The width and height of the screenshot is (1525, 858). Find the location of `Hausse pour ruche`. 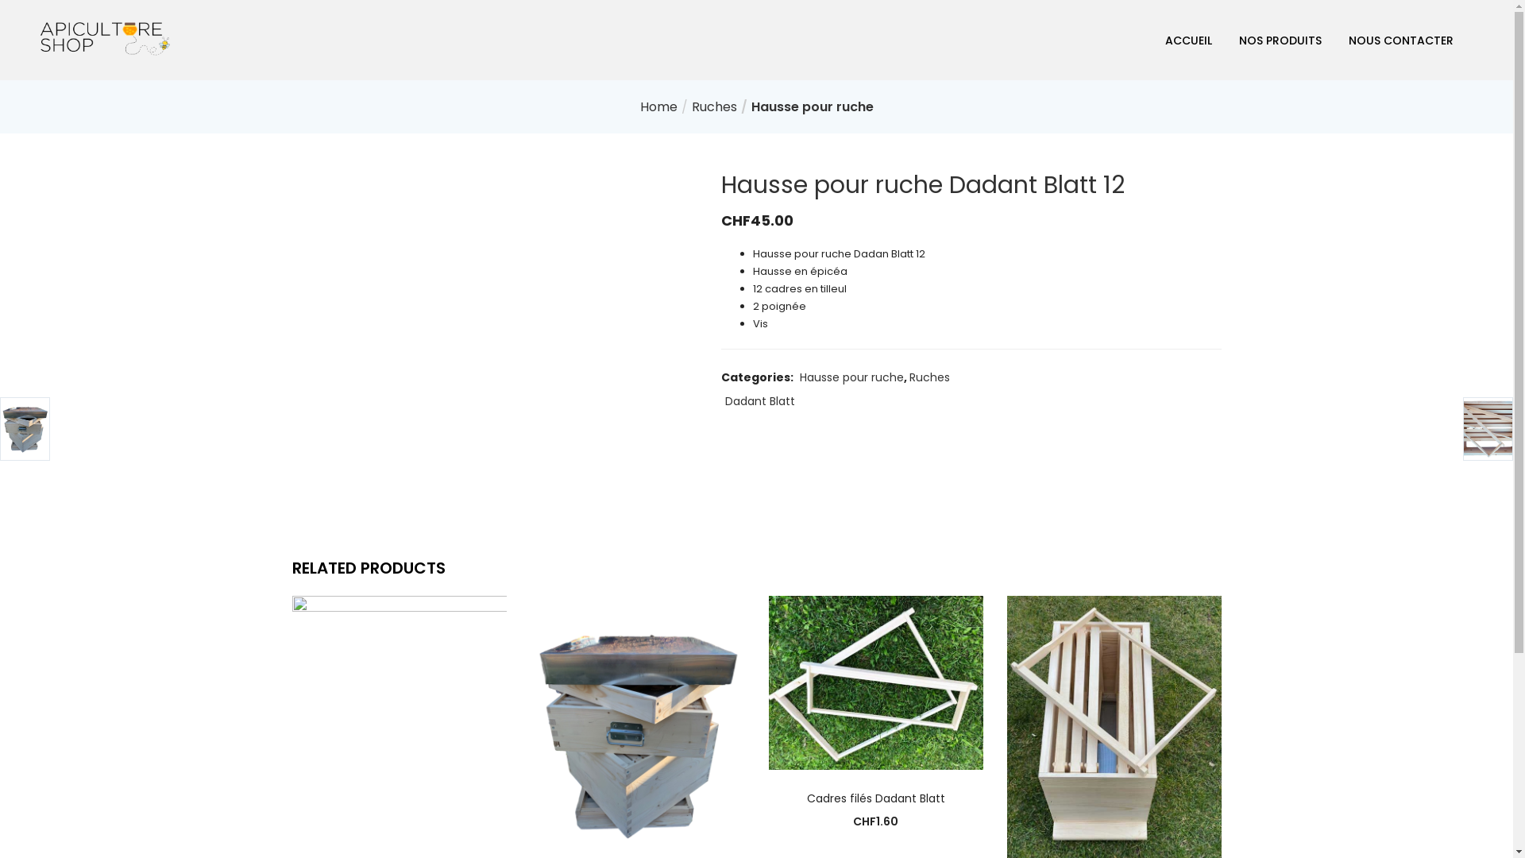

Hausse pour ruche is located at coordinates (851, 377).